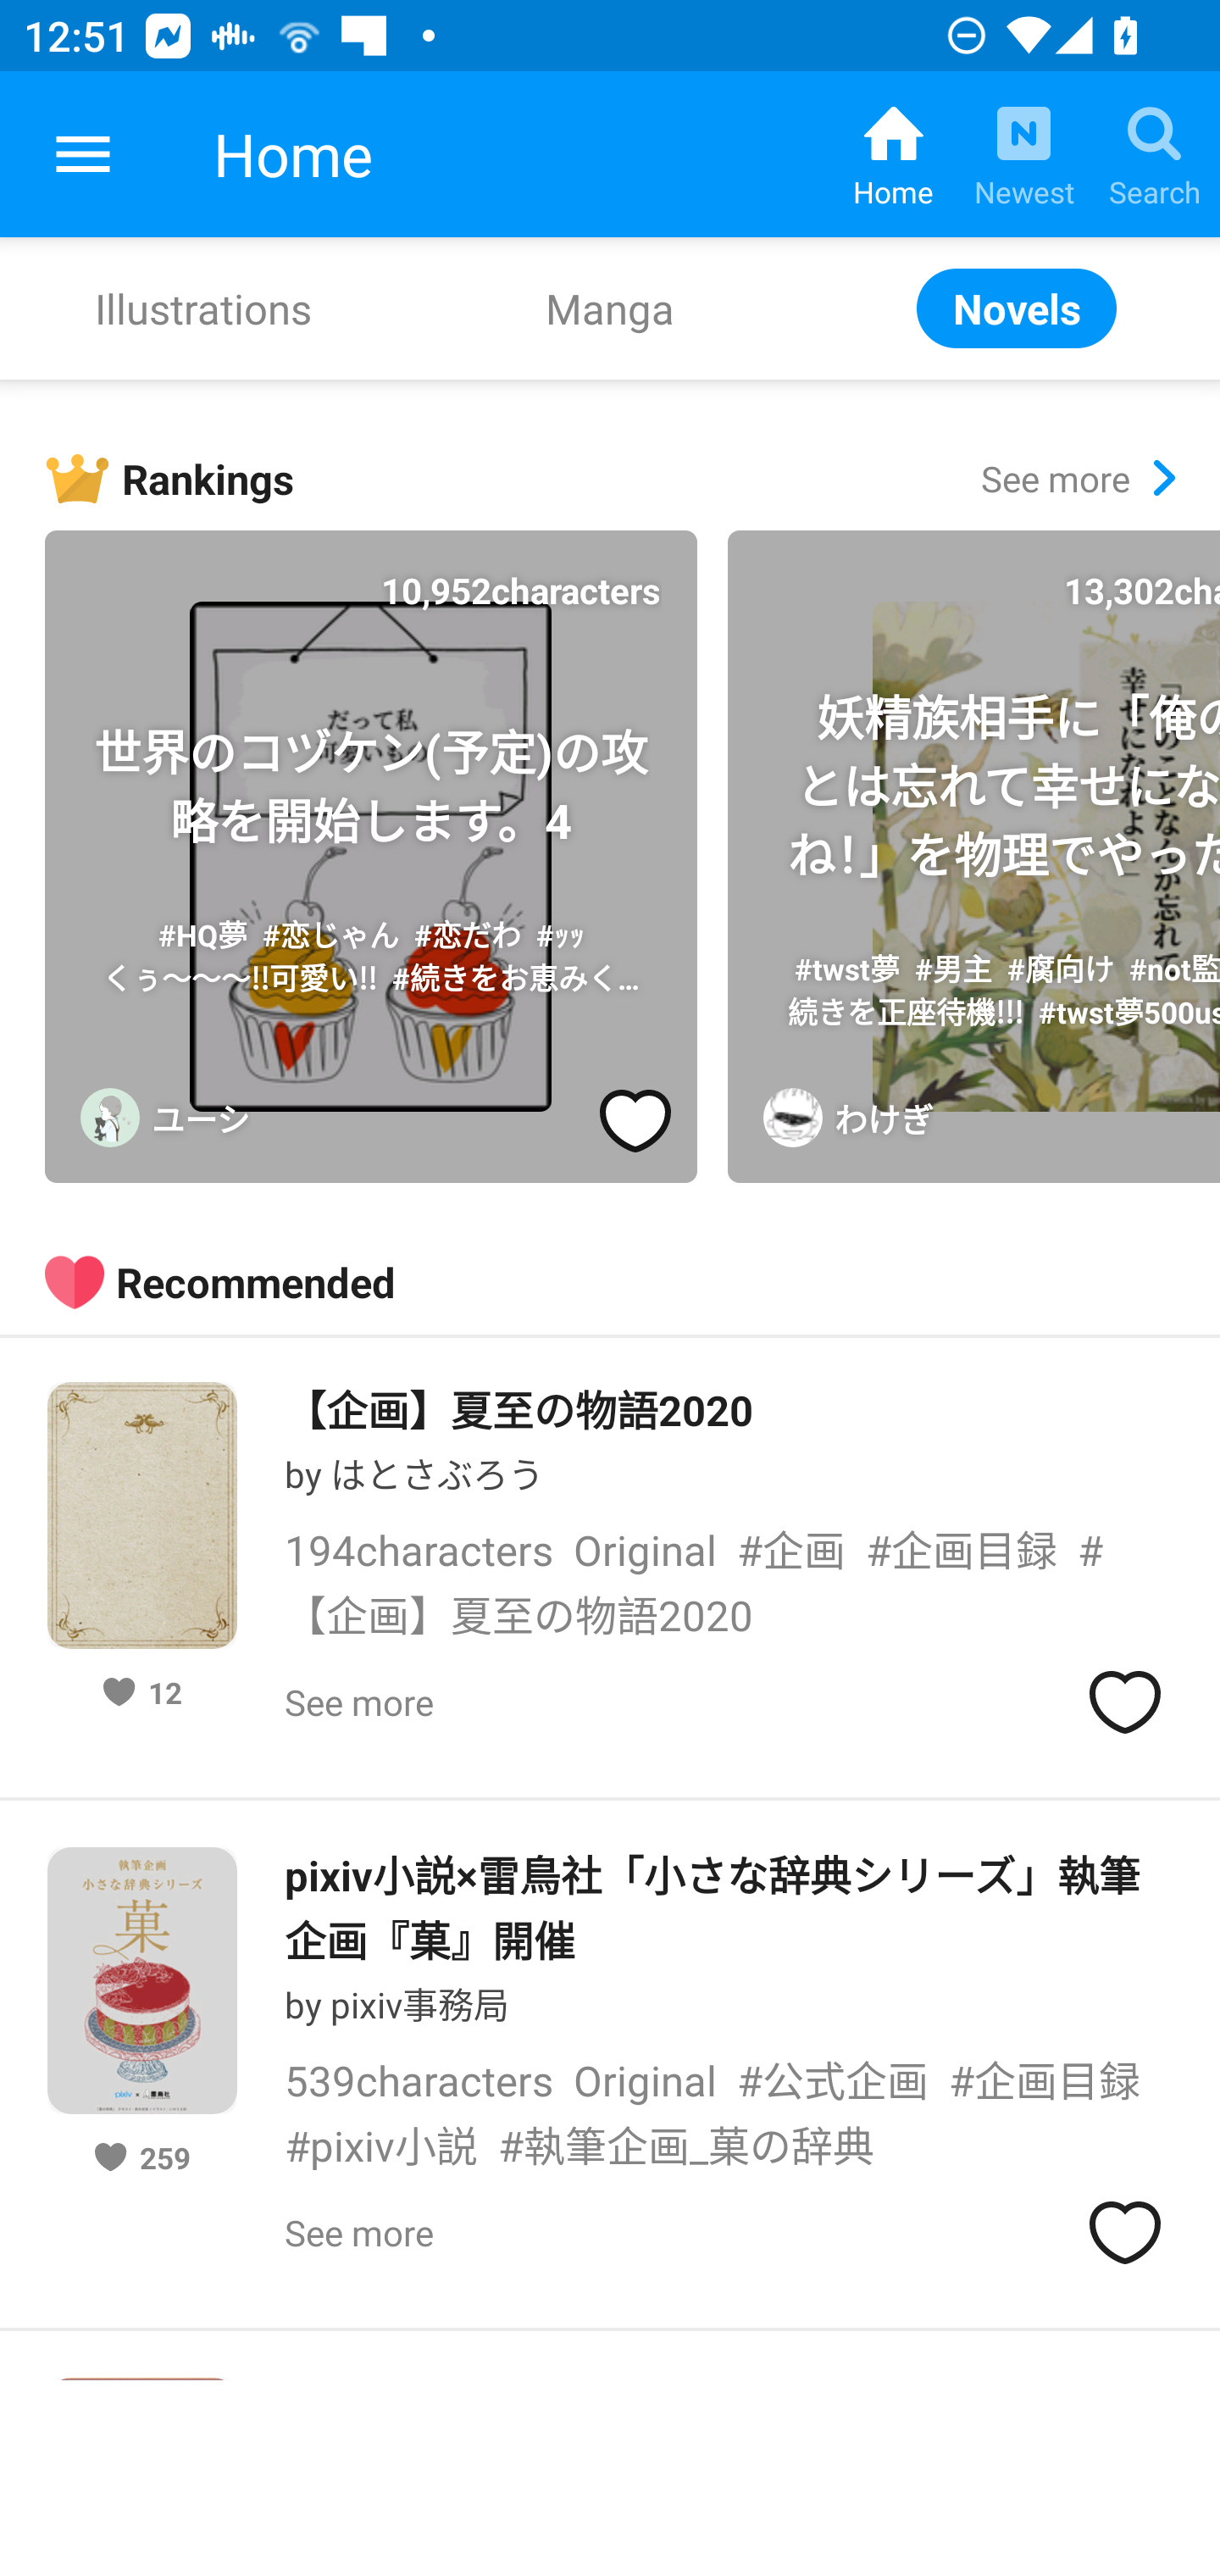 Image resolution: width=1220 pixels, height=2576 pixels. What do you see at coordinates (1023, 154) in the screenshot?
I see `Newest` at bounding box center [1023, 154].